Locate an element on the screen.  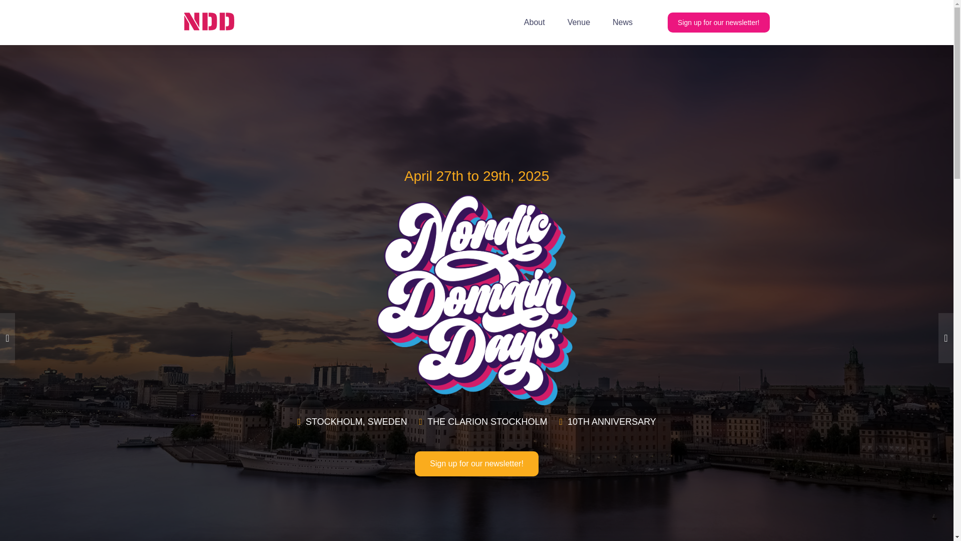
News is located at coordinates (623, 23).